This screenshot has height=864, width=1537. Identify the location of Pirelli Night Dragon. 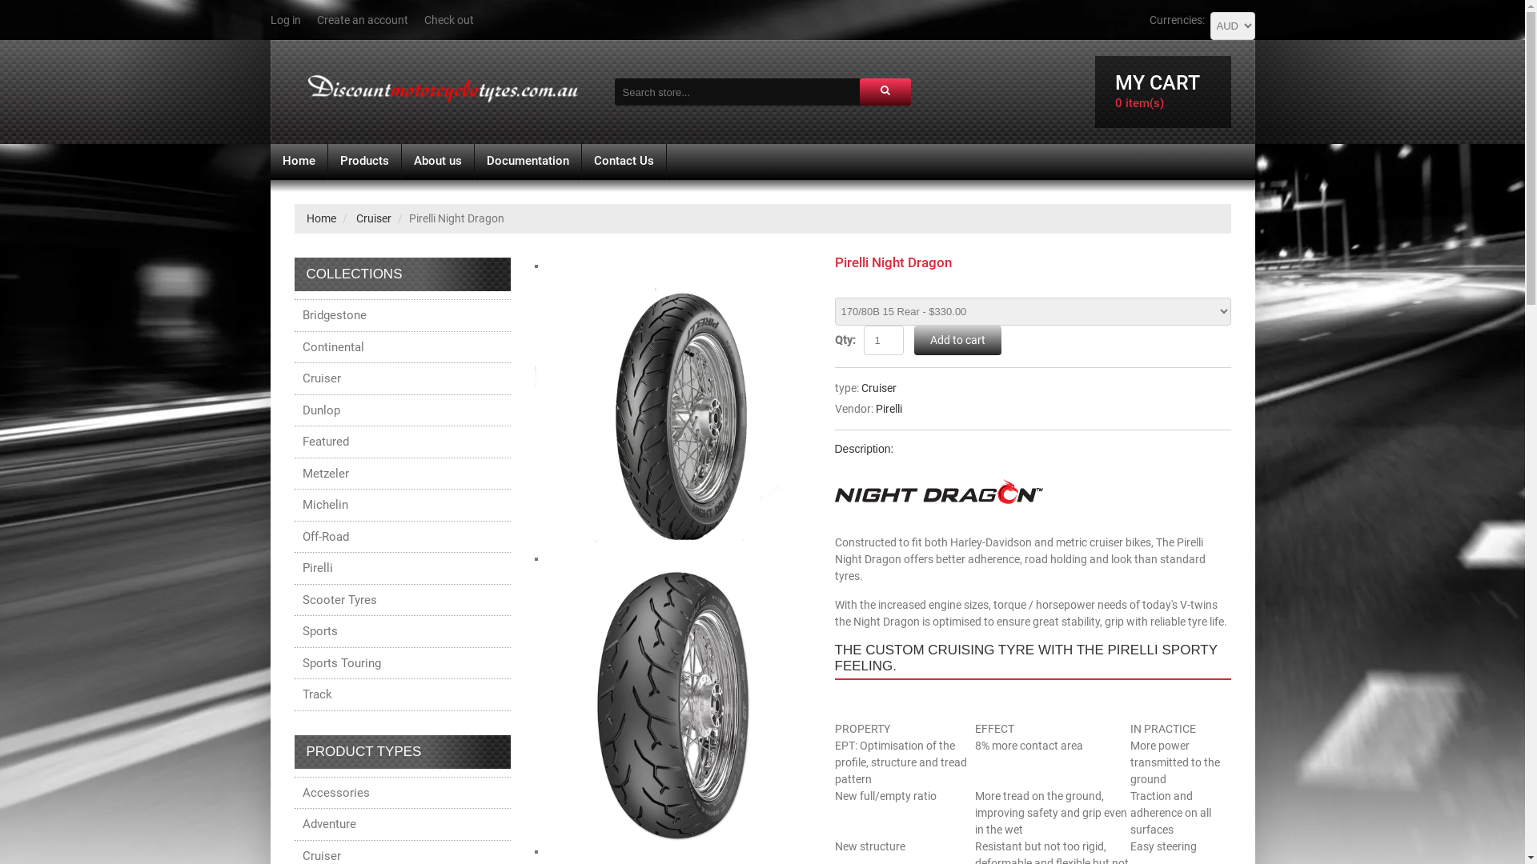
(672, 282).